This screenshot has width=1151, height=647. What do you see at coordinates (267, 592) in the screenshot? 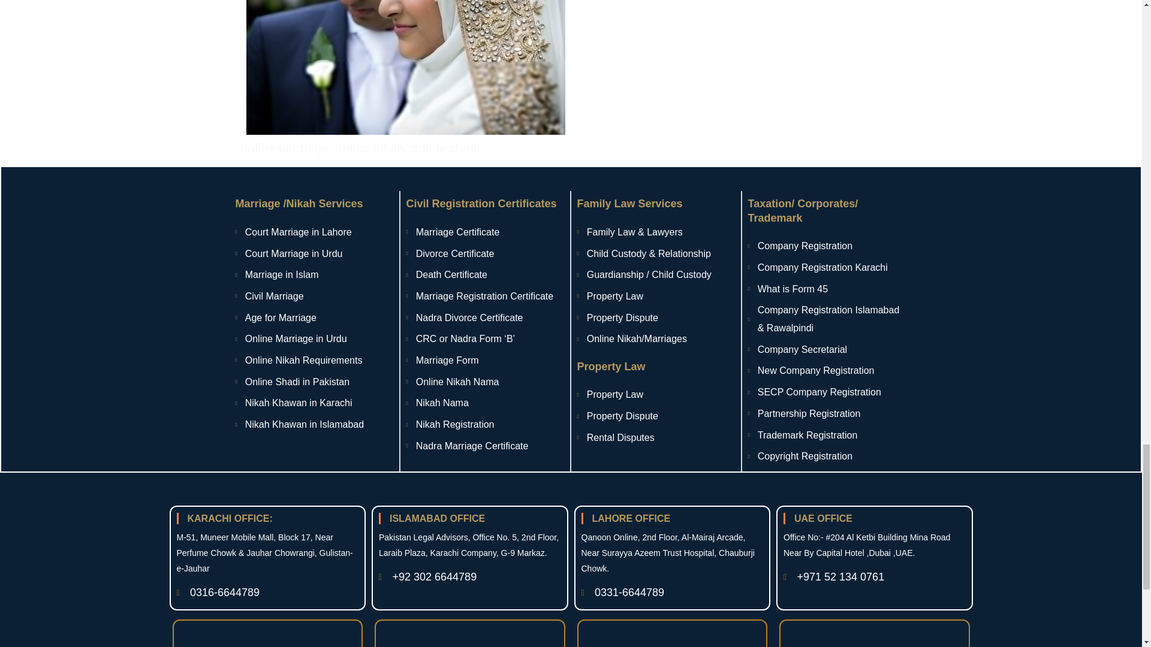
I see `LAHORE OFFICE` at bounding box center [267, 592].